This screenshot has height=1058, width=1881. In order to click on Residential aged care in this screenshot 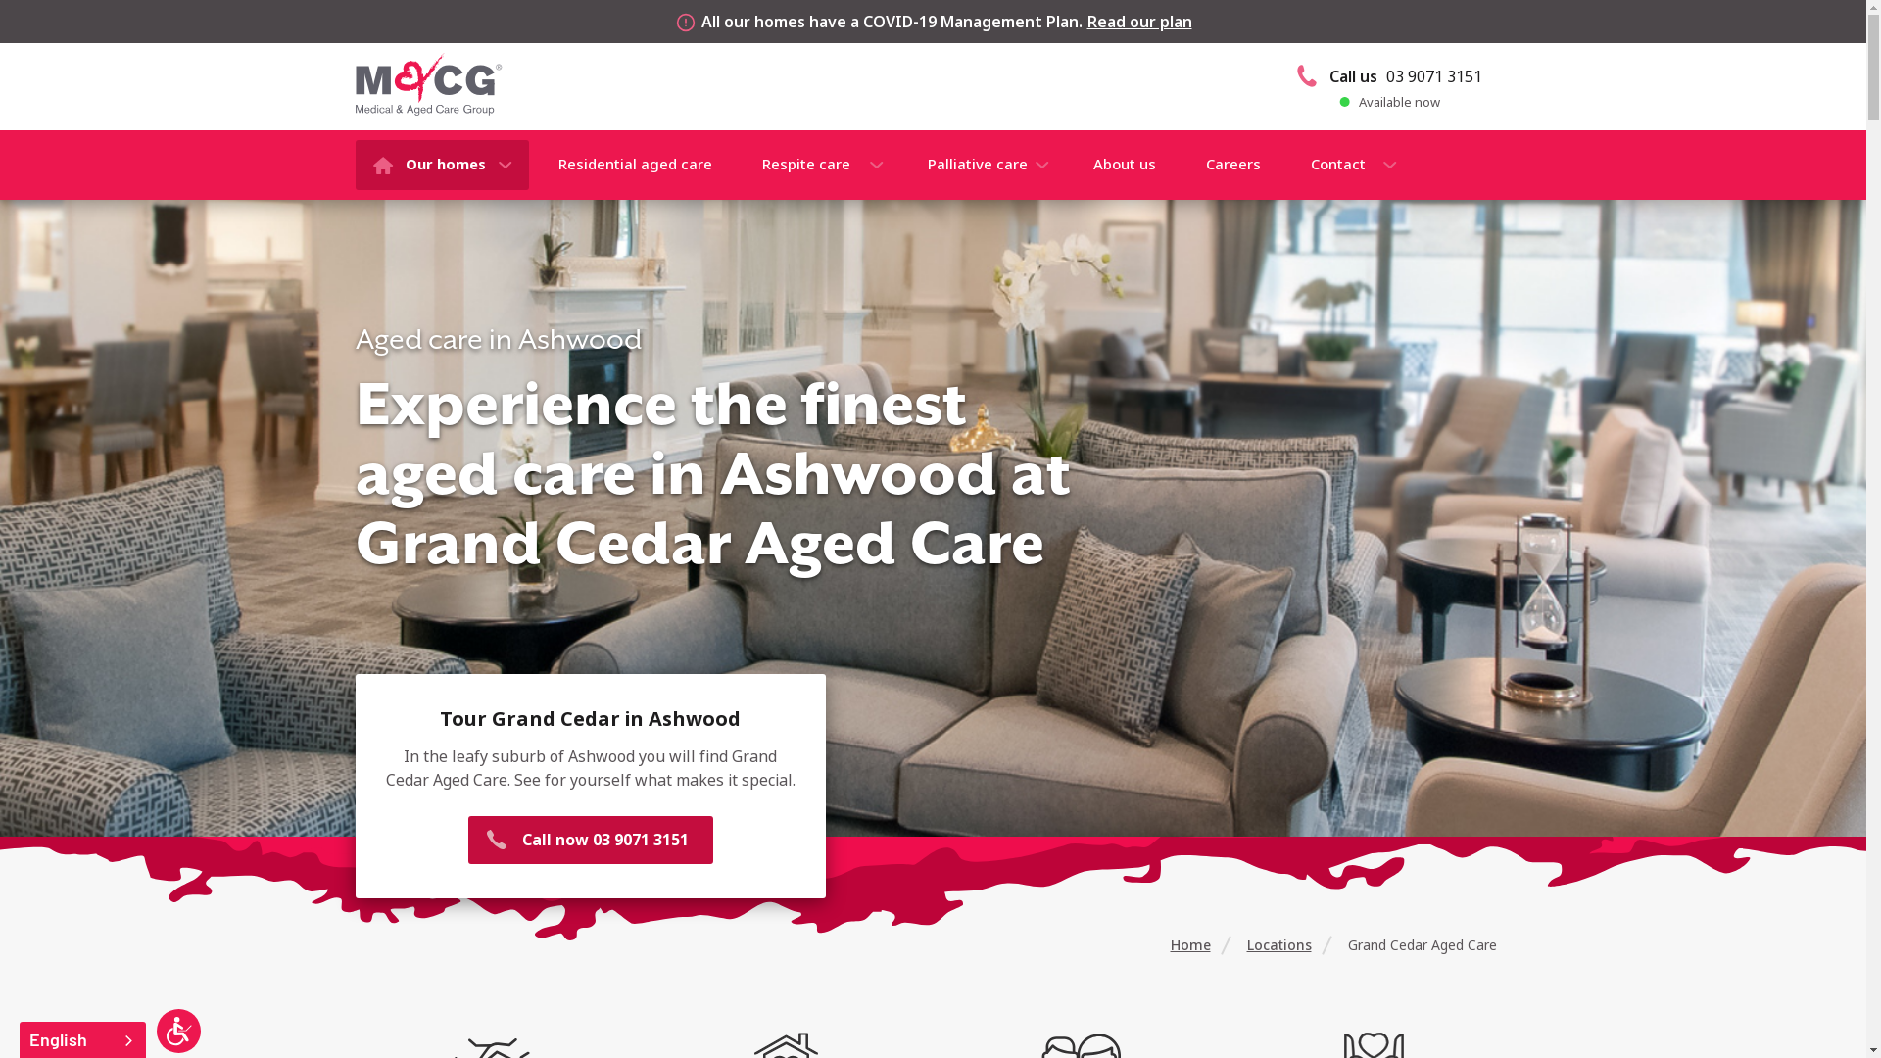, I will do `click(635, 165)`.